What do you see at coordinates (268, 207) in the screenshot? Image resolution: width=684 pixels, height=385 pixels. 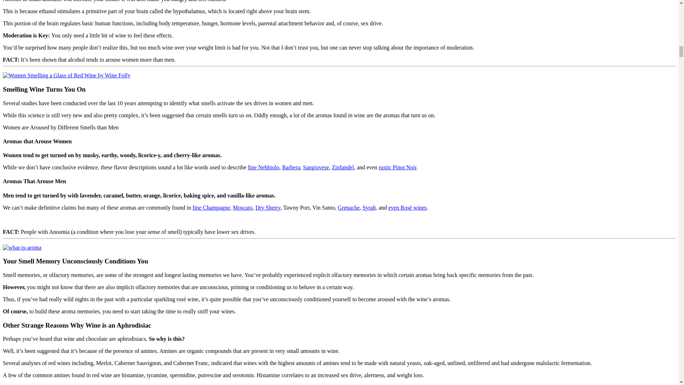 I see `Dry Sherry` at bounding box center [268, 207].